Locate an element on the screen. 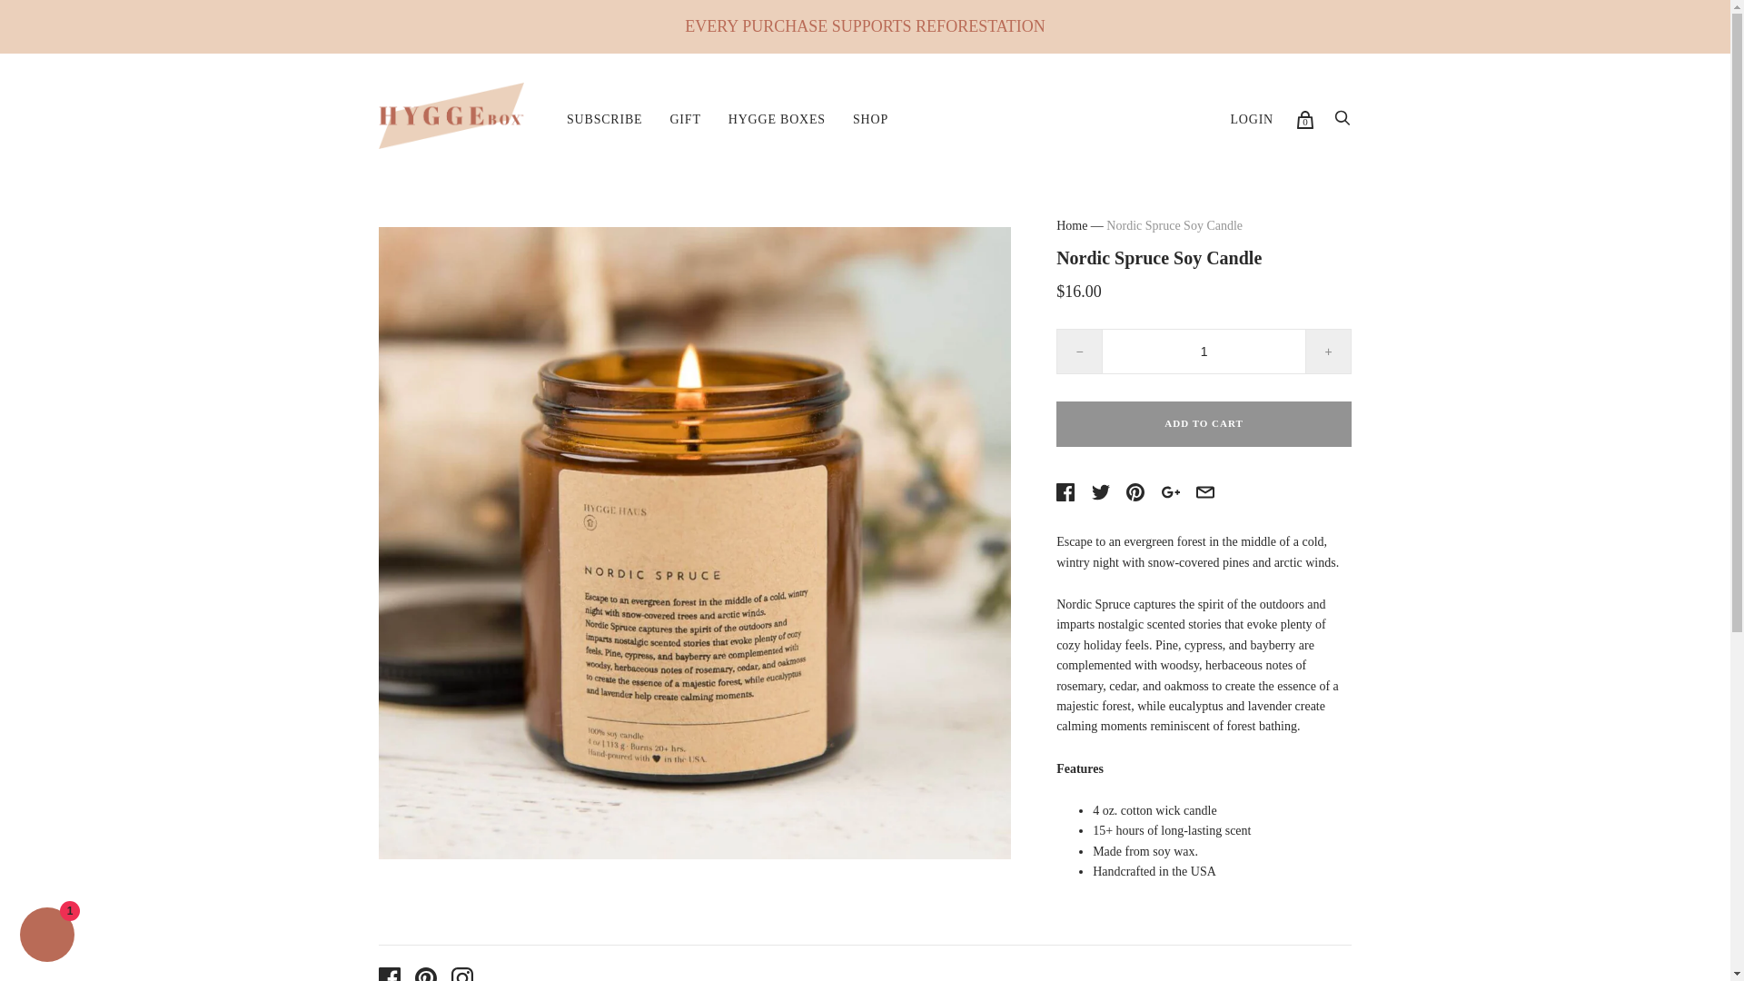 The height and width of the screenshot is (981, 1744). ADD TO CART is located at coordinates (1204, 423).